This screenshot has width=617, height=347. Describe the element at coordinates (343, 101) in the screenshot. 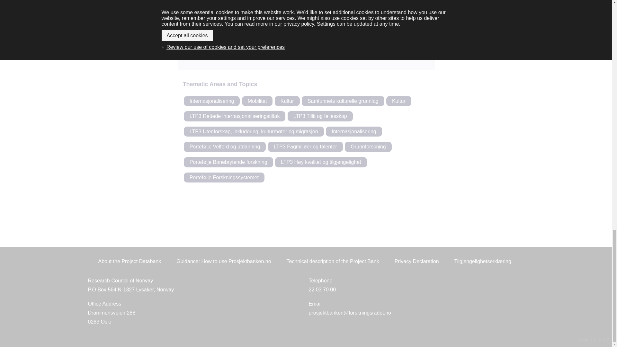

I see `Samfunnets kulturelle grunnlag` at that location.